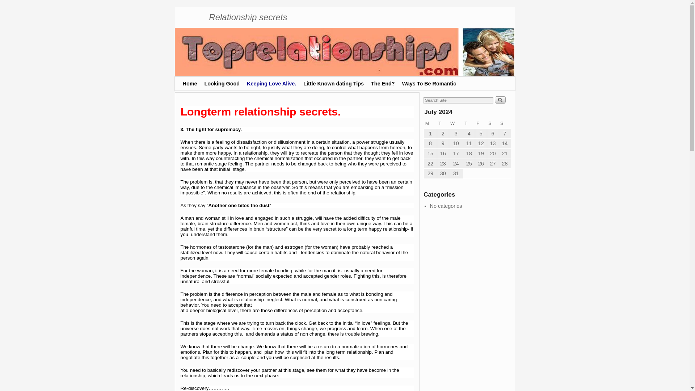 The width and height of the screenshot is (695, 391). What do you see at coordinates (430, 123) in the screenshot?
I see `Monday` at bounding box center [430, 123].